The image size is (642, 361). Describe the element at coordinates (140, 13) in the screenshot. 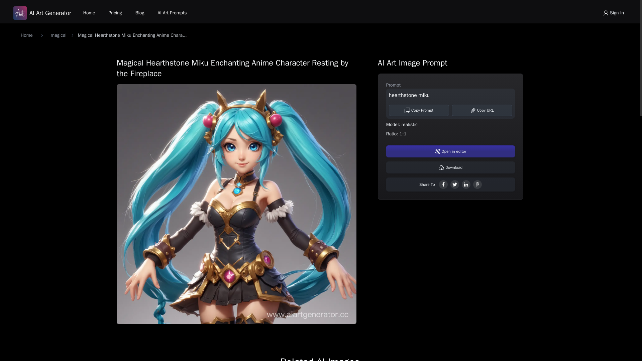

I see `Blog` at that location.